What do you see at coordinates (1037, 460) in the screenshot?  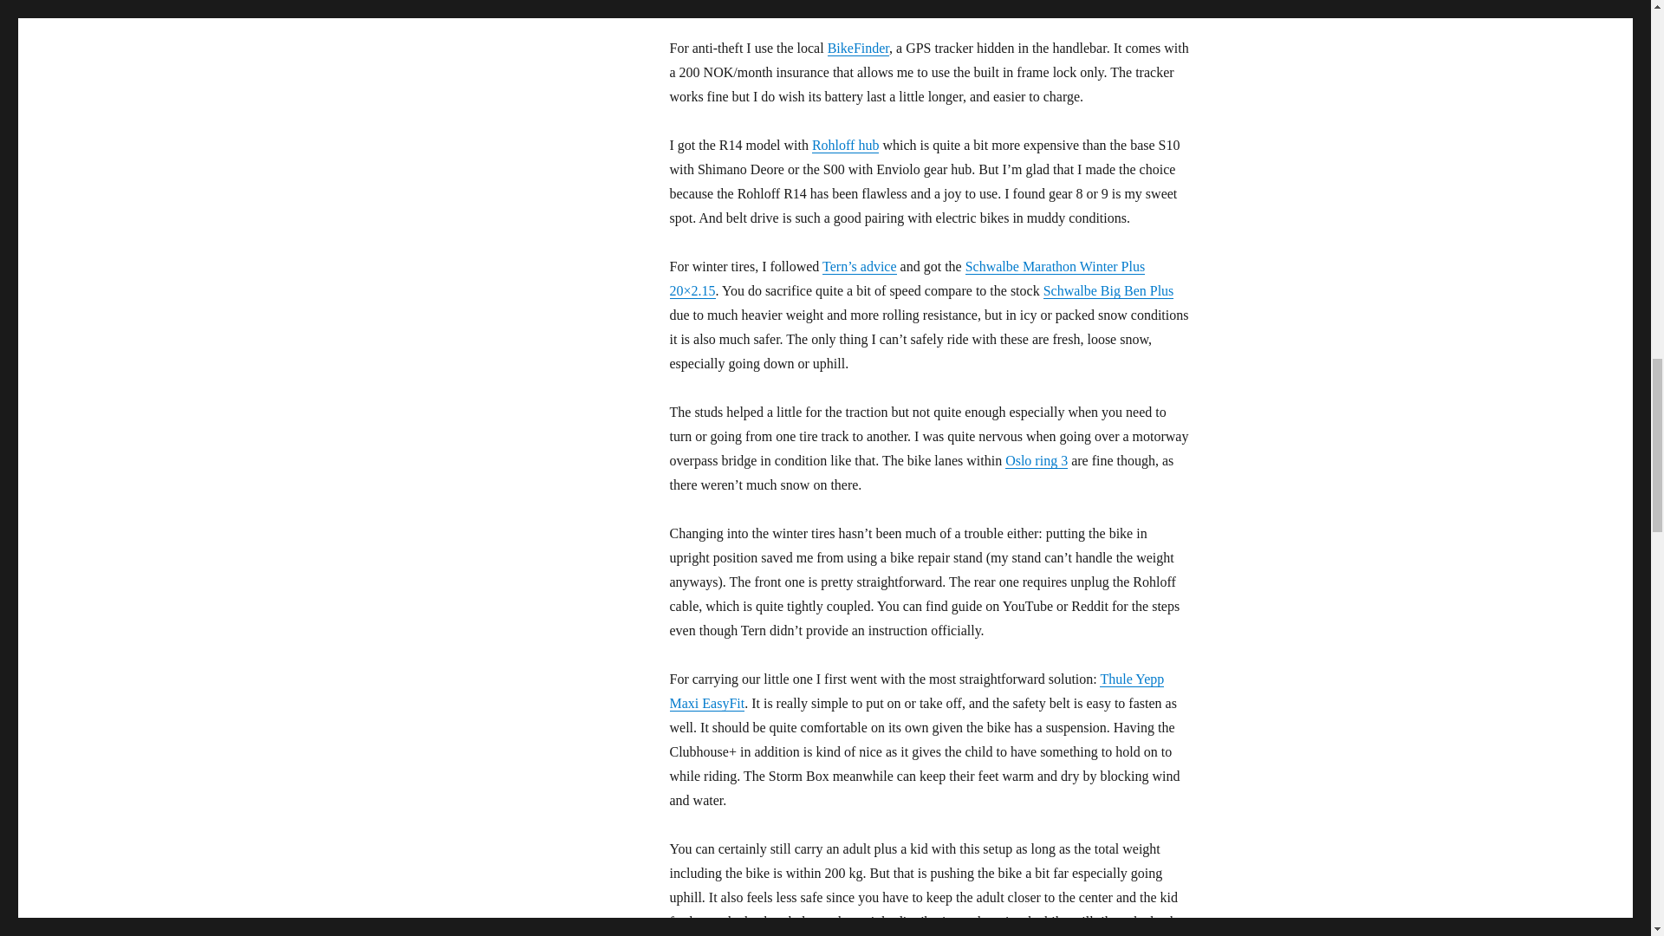 I see `Oslo ring 3` at bounding box center [1037, 460].